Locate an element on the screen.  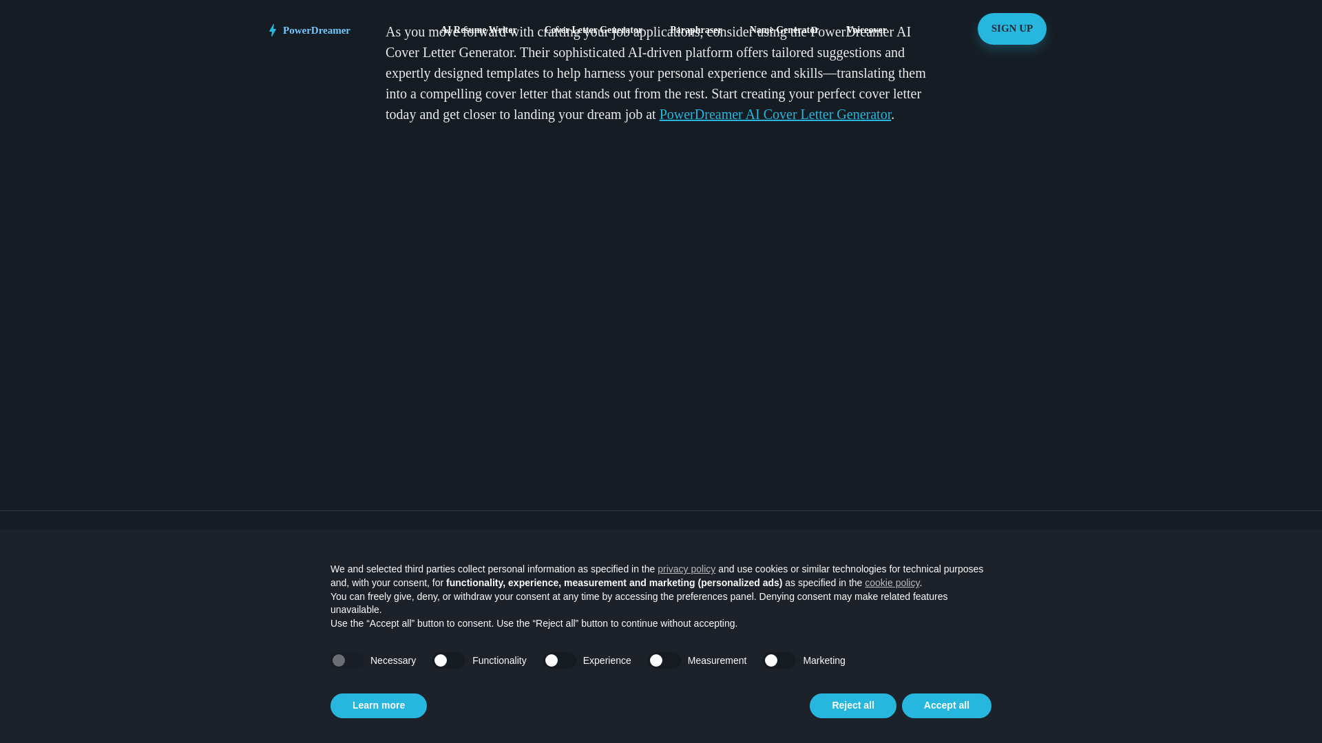
Cover Letter Generator is located at coordinates (644, 612).